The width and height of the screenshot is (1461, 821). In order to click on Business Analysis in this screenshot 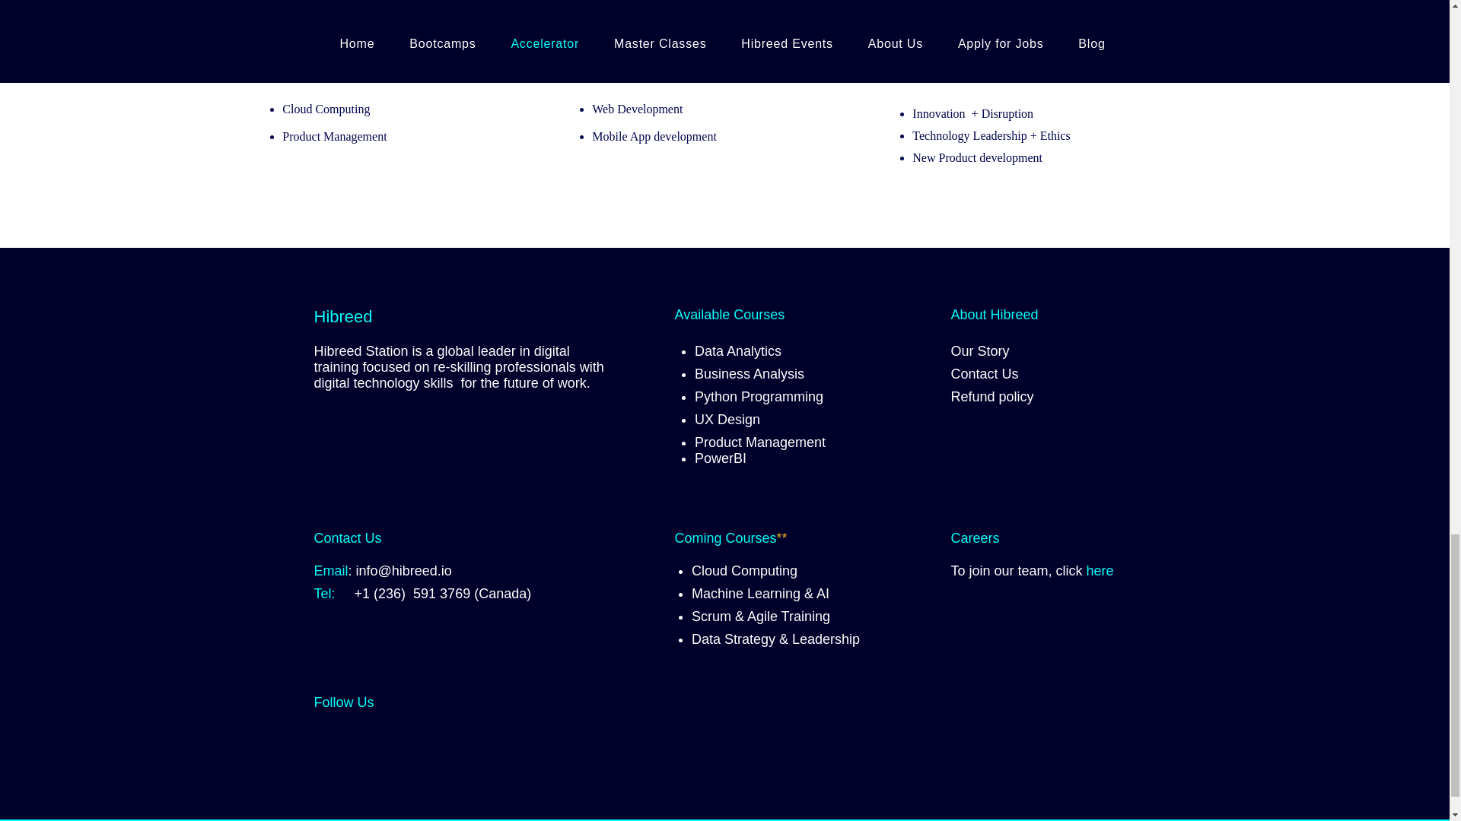, I will do `click(750, 374)`.